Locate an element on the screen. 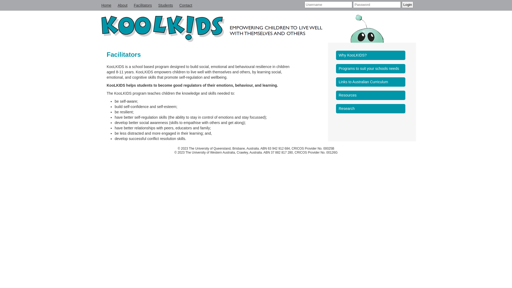 This screenshot has height=288, width=512. Resources is located at coordinates (372, 95).